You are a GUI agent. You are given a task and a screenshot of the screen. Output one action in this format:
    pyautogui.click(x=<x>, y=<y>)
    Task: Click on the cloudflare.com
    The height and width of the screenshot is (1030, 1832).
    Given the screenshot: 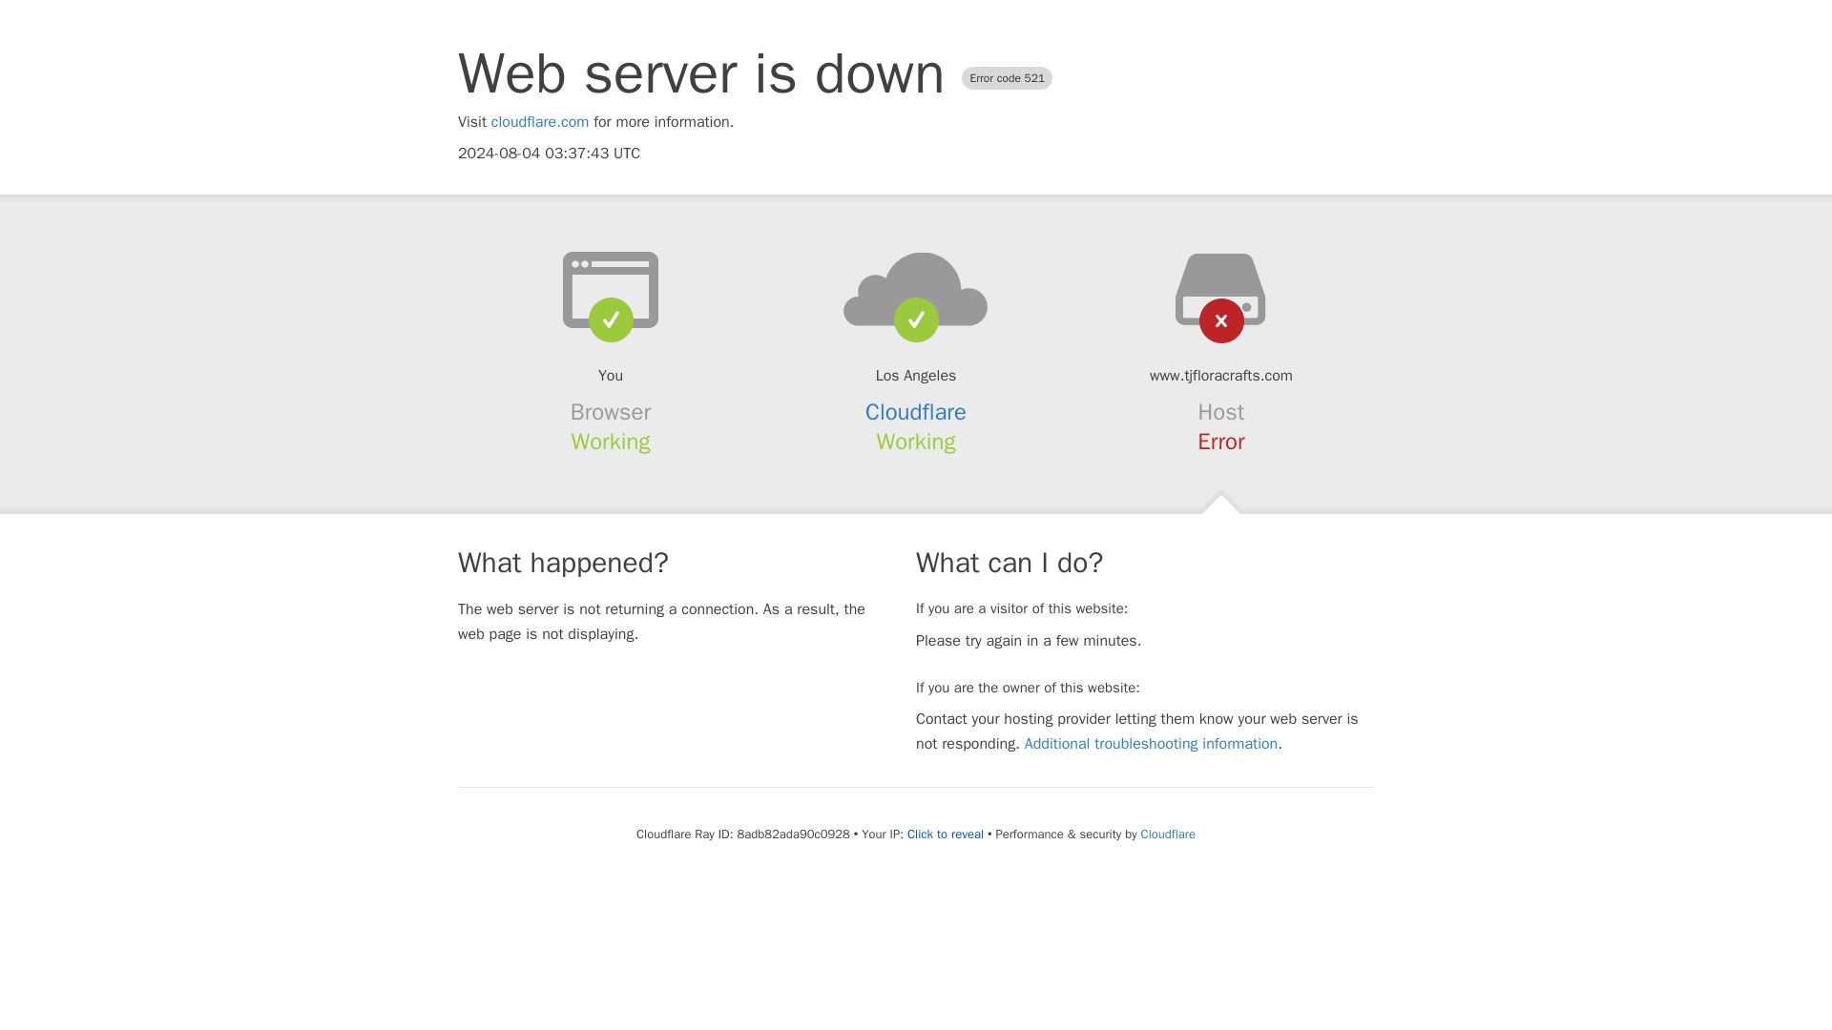 What is the action you would take?
    pyautogui.click(x=540, y=122)
    